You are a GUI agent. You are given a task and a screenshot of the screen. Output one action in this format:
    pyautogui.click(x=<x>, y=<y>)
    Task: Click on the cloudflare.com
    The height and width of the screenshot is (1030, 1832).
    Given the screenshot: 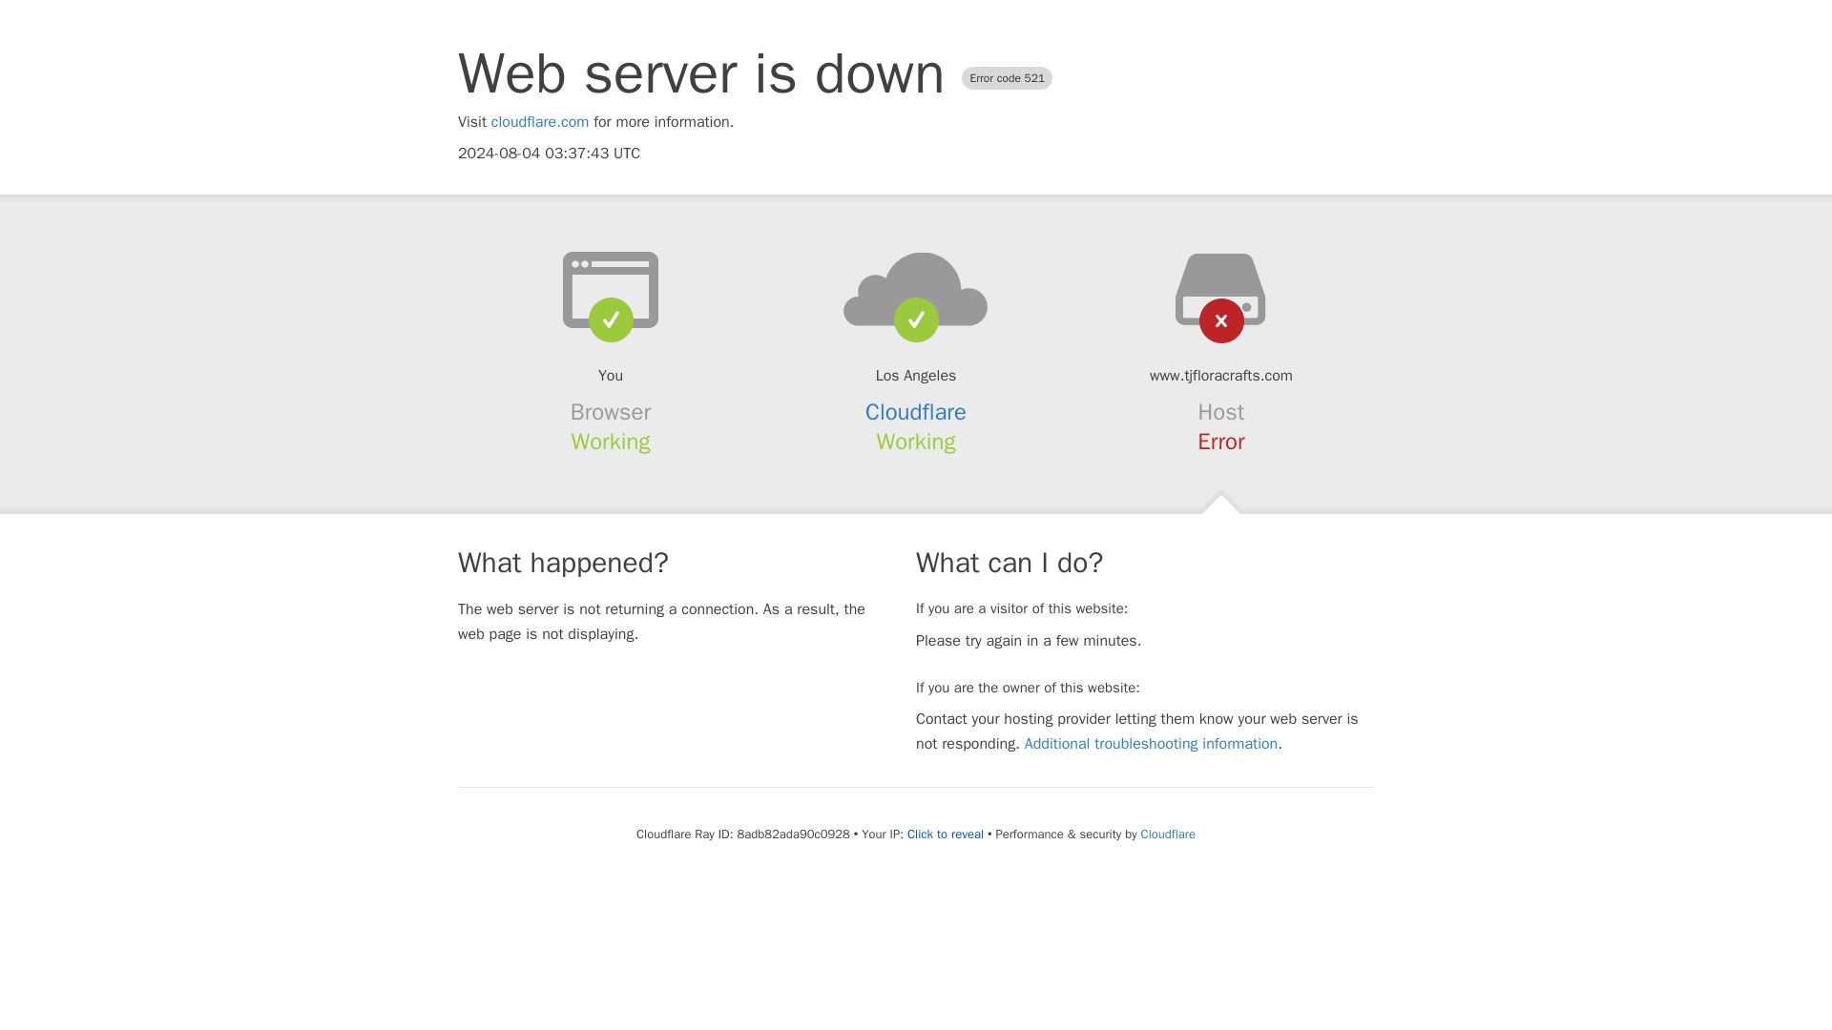 What is the action you would take?
    pyautogui.click(x=540, y=122)
    